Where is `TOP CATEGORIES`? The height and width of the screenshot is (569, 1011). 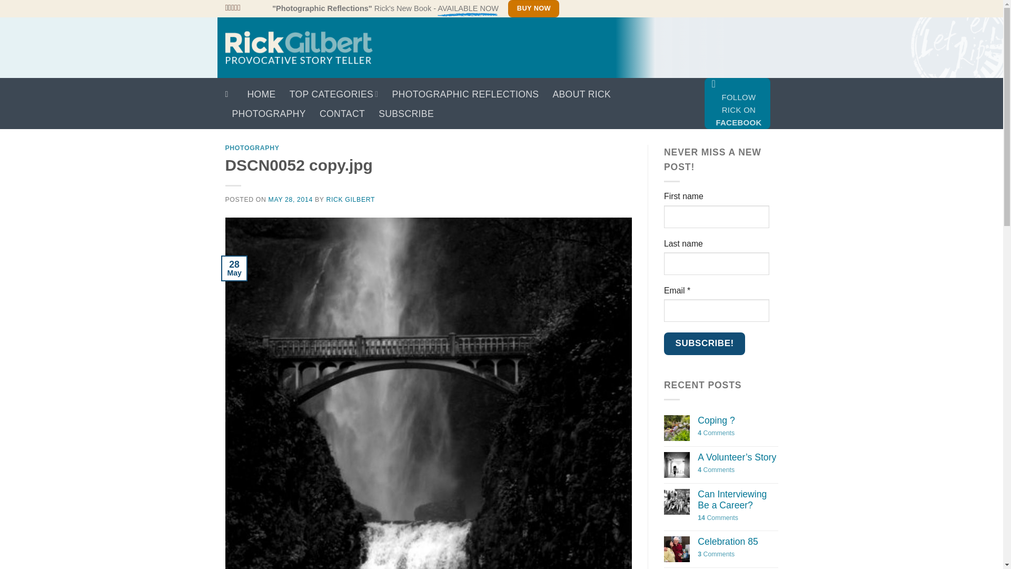
TOP CATEGORIES is located at coordinates (334, 94).